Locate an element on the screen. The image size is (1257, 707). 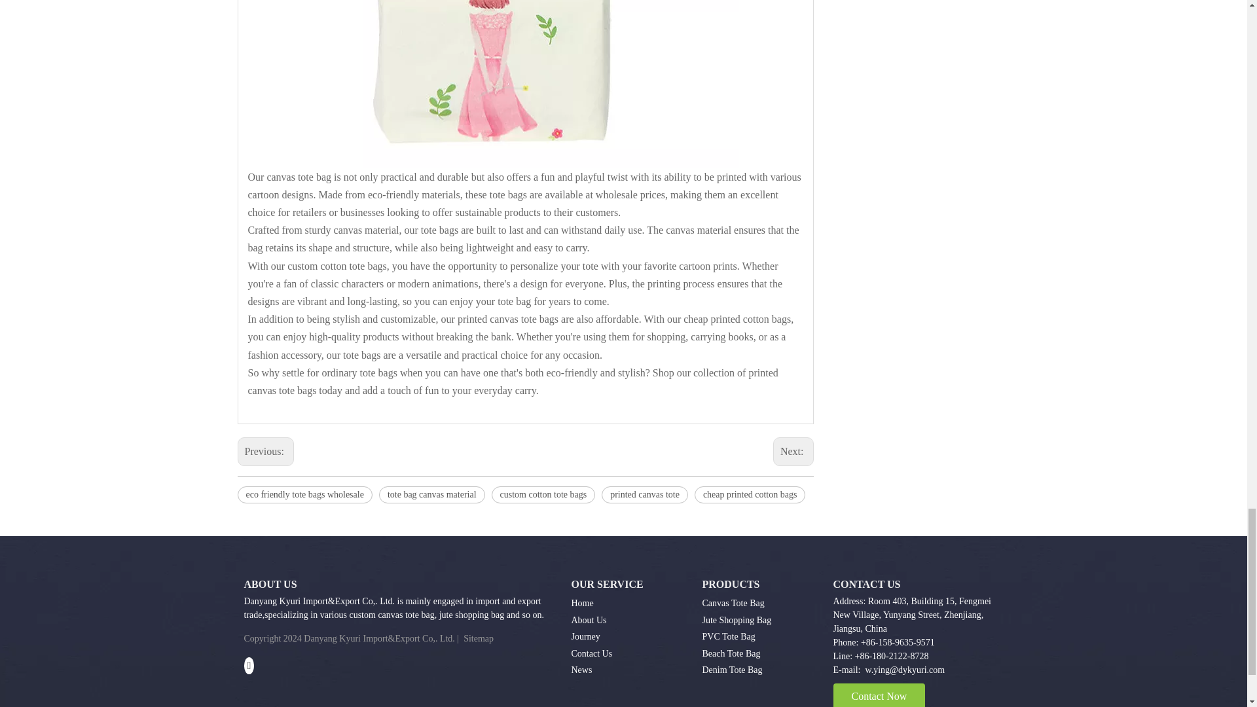
Home is located at coordinates (581, 602).